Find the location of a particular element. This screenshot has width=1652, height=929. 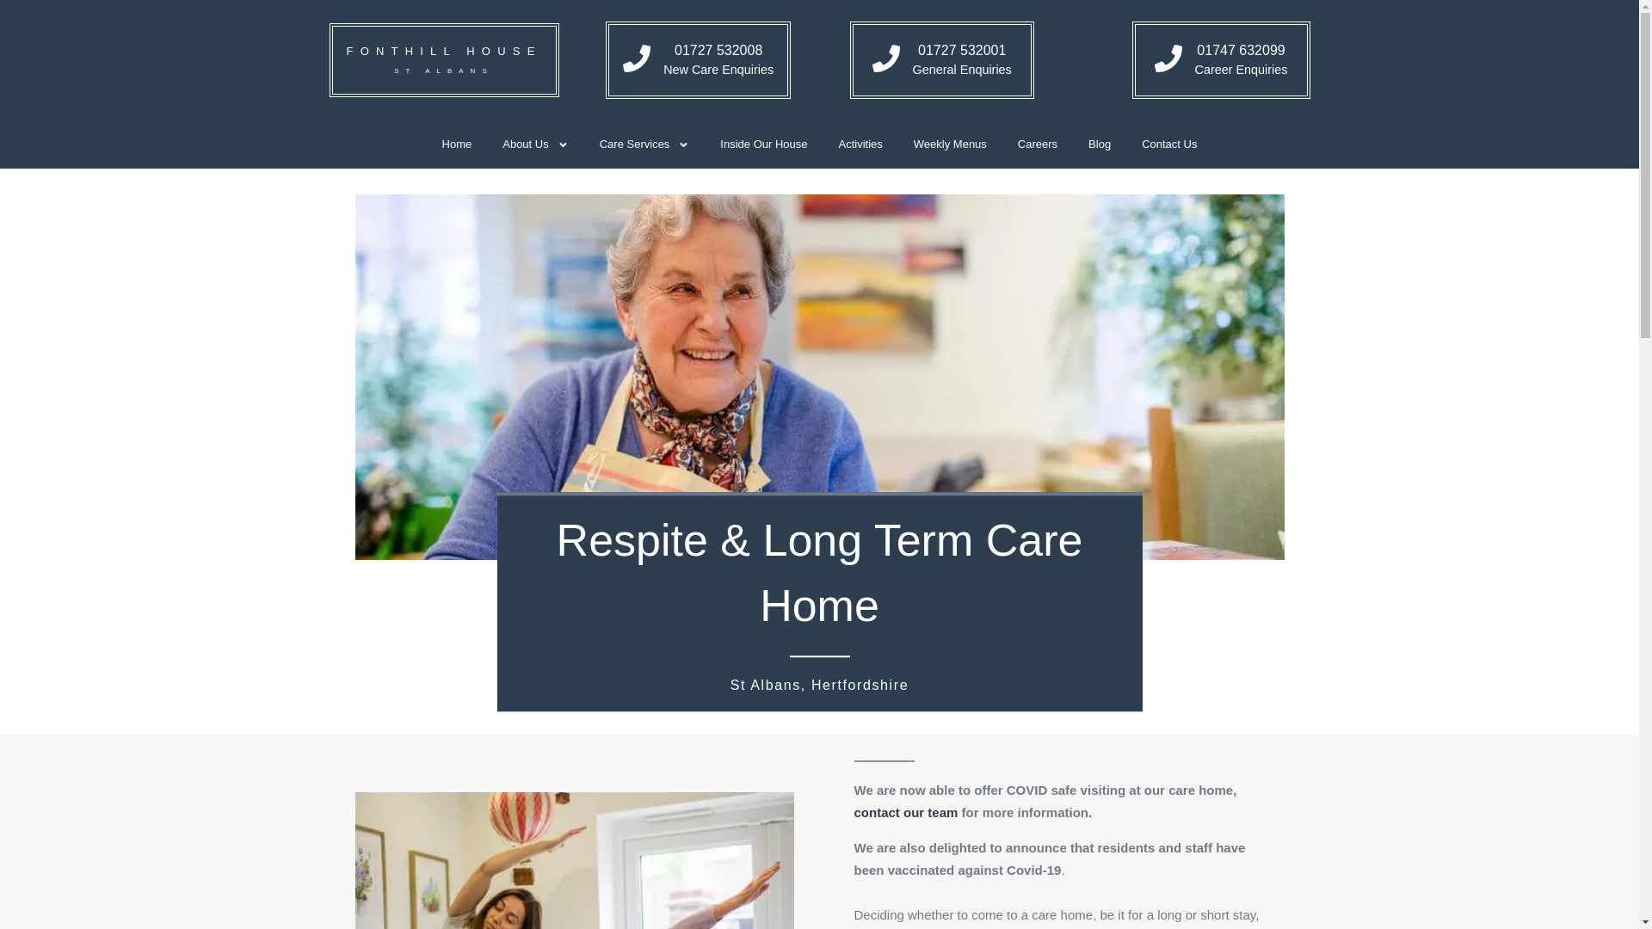

Weekly Menus is located at coordinates (1100, 145).